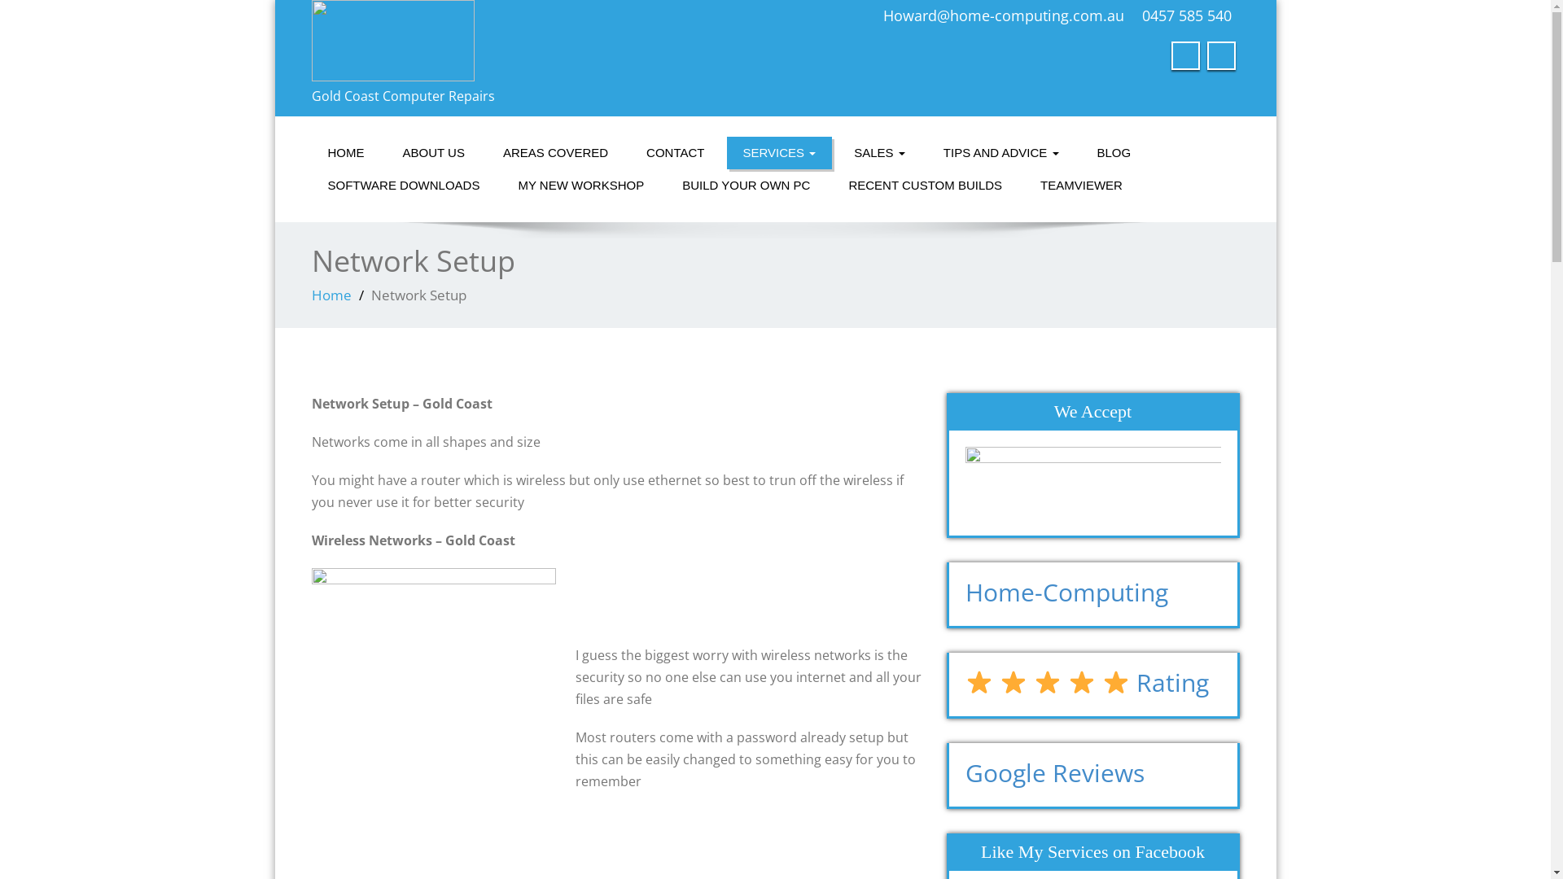 Image resolution: width=1563 pixels, height=879 pixels. Describe the element at coordinates (676, 153) in the screenshot. I see `CONTACT` at that location.